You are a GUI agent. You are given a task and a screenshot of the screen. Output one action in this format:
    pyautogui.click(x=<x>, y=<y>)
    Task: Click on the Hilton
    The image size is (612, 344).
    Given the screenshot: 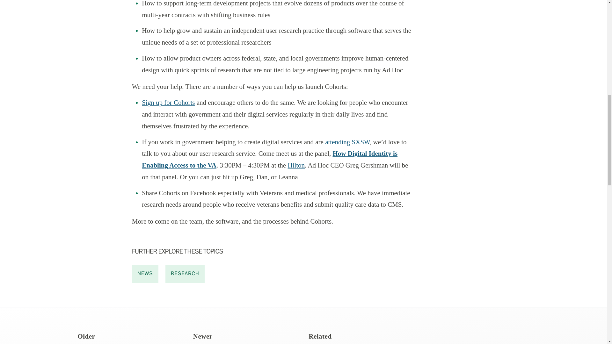 What is the action you would take?
    pyautogui.click(x=296, y=165)
    